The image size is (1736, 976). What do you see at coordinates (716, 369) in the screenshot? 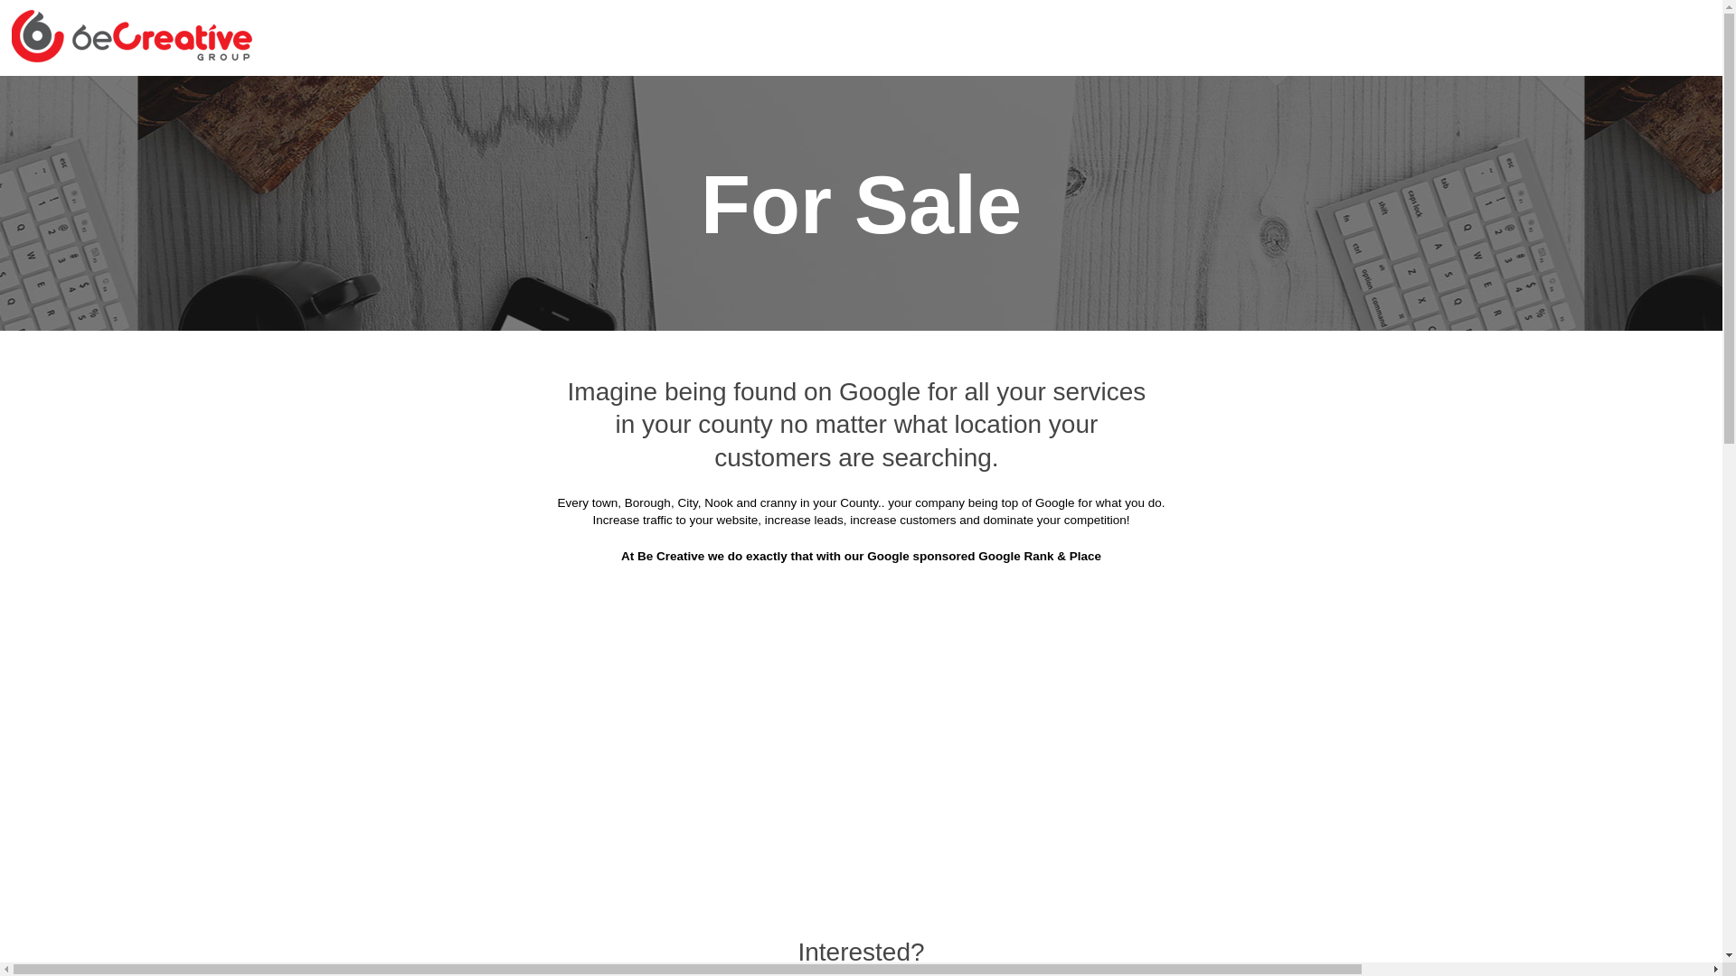
I see `Aggregate Suppliers Falmouth Cornwall` at bounding box center [716, 369].